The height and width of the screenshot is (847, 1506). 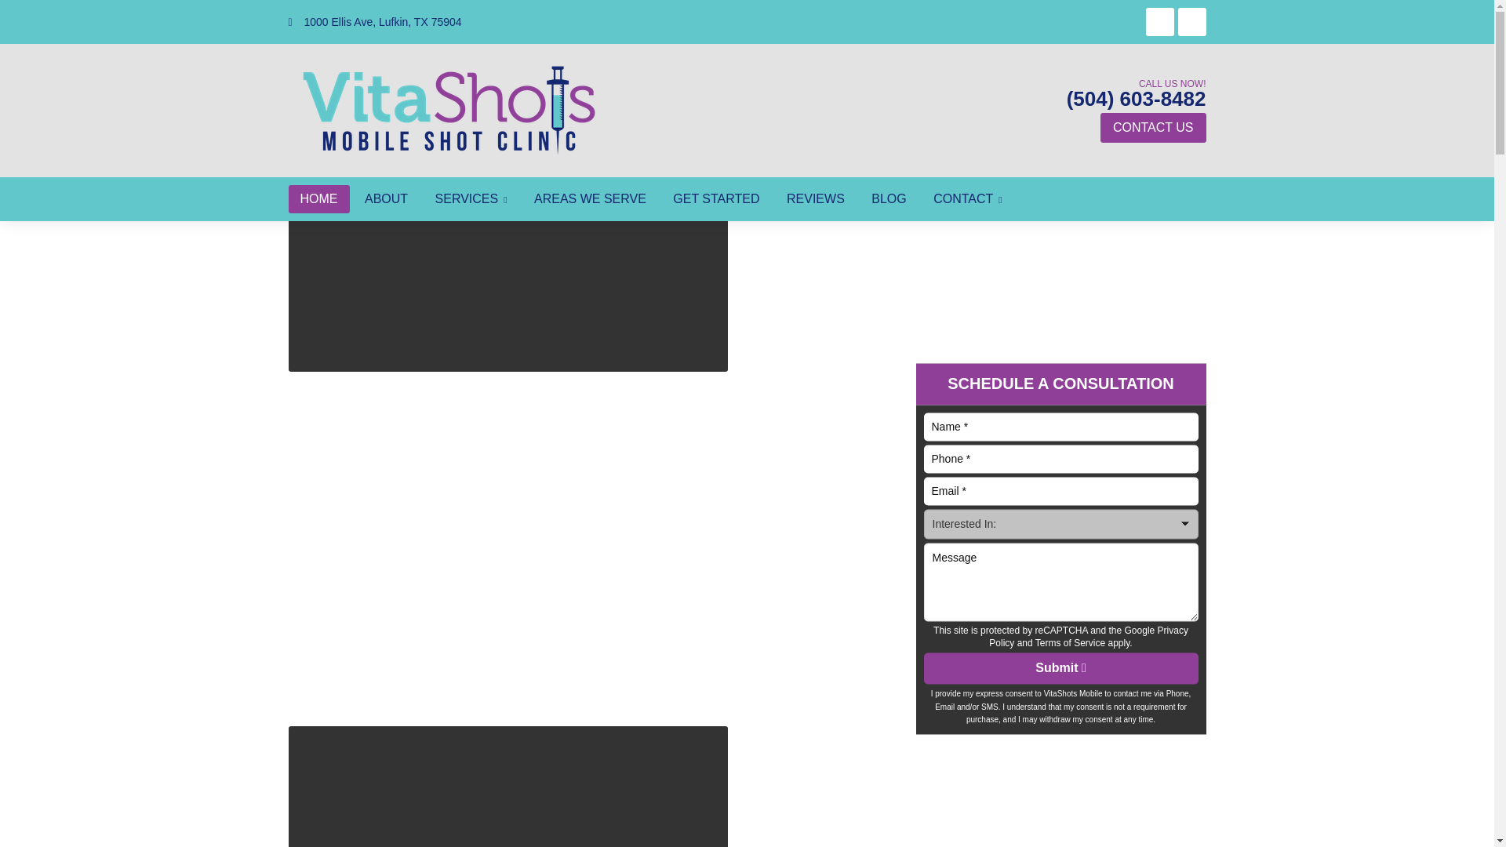 What do you see at coordinates (888, 199) in the screenshot?
I see `BLOG` at bounding box center [888, 199].